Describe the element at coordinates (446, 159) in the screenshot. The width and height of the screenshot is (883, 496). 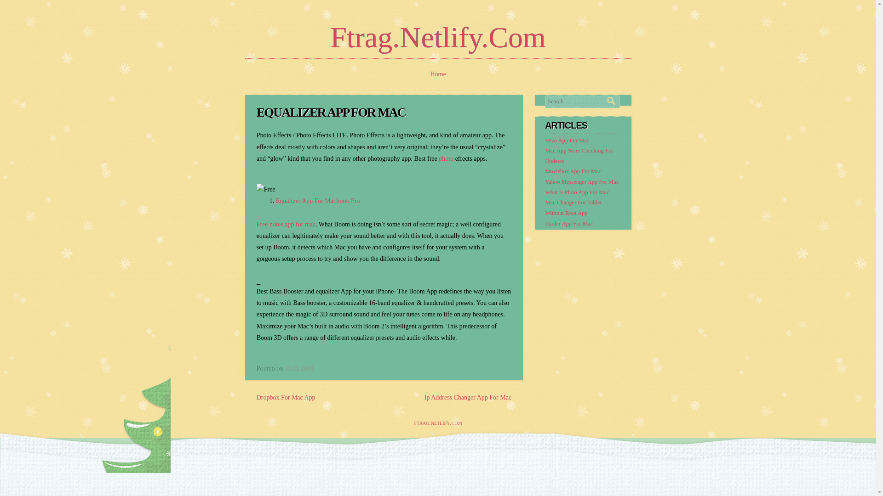
I see `photo` at that location.